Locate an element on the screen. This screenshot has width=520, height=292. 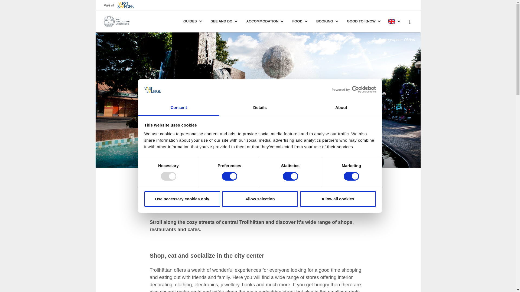
Consent is located at coordinates (179, 108).